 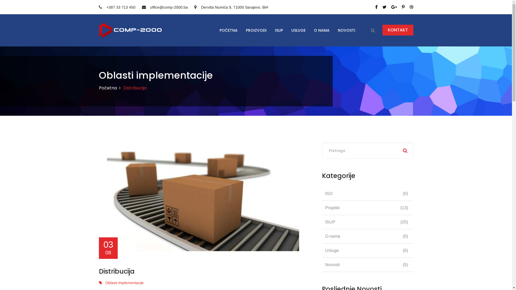 I want to click on ISUP
(25), so click(x=368, y=222).